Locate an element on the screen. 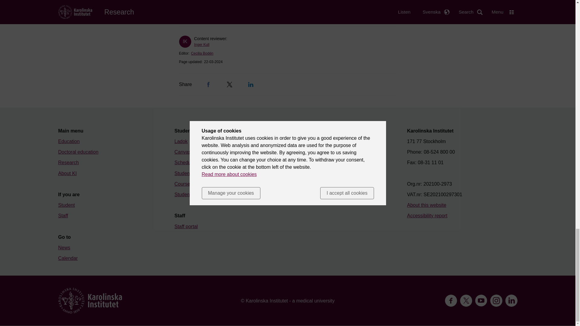 Image resolution: width=580 pixels, height=326 pixels. Staff is located at coordinates (63, 216).